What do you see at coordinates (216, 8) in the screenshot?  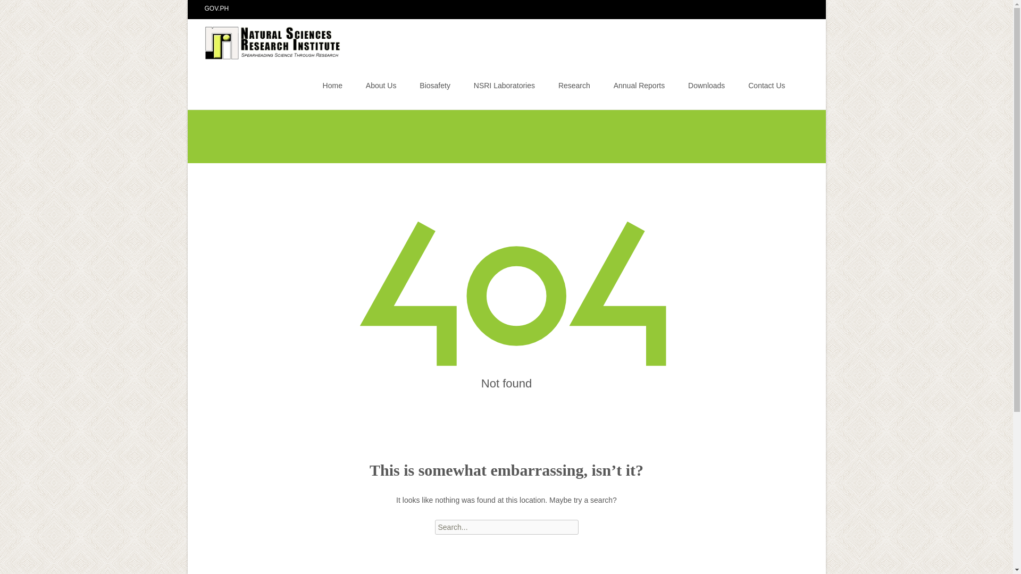 I see `GOV.PH` at bounding box center [216, 8].